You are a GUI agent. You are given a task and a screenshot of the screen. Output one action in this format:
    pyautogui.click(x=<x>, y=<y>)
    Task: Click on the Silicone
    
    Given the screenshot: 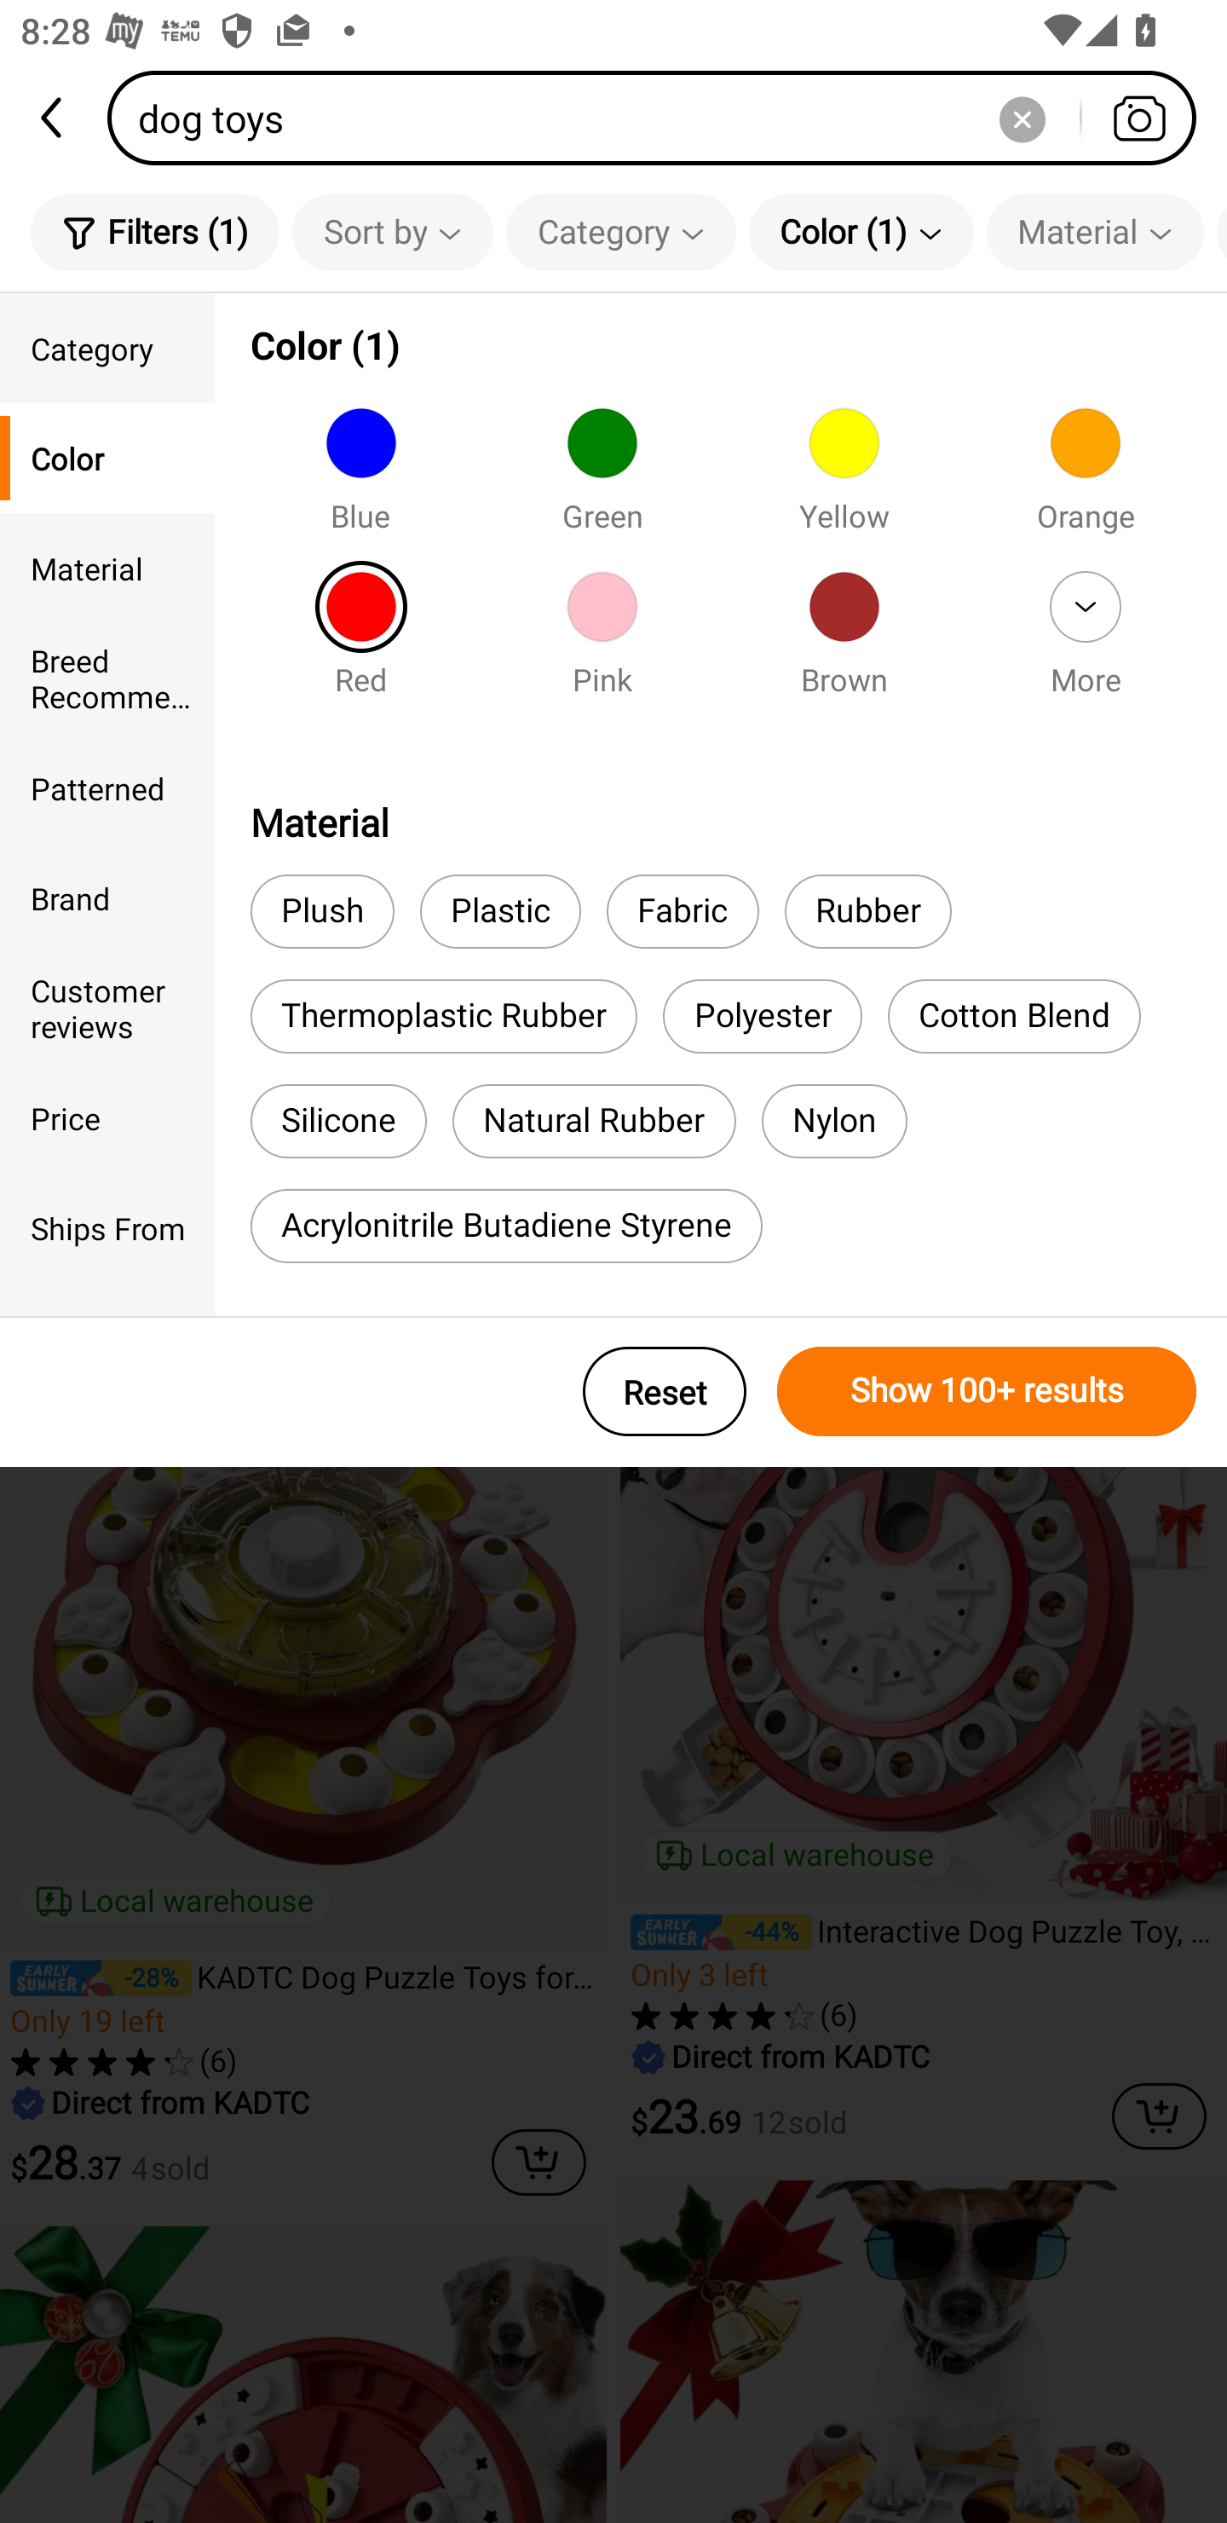 What is the action you would take?
    pyautogui.click(x=338, y=1121)
    